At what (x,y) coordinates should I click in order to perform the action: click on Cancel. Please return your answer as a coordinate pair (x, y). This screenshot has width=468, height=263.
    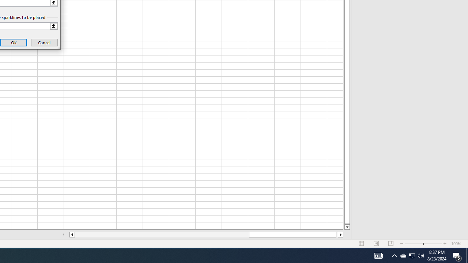
    Looking at the image, I should click on (14, 42).